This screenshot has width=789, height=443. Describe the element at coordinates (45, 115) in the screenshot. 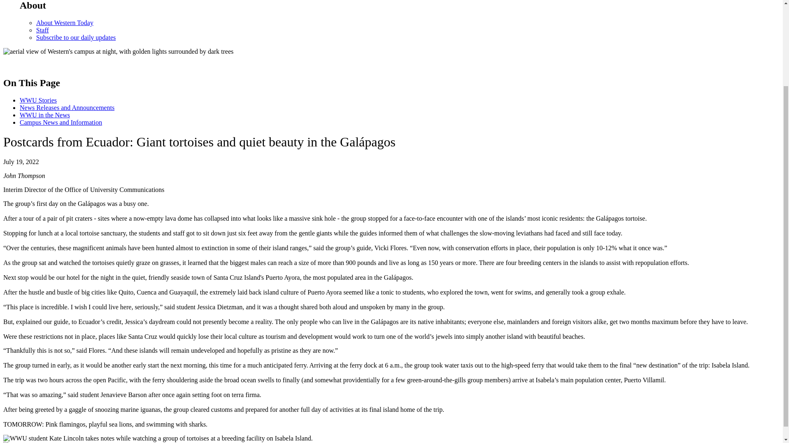

I see `WWU in the News` at that location.